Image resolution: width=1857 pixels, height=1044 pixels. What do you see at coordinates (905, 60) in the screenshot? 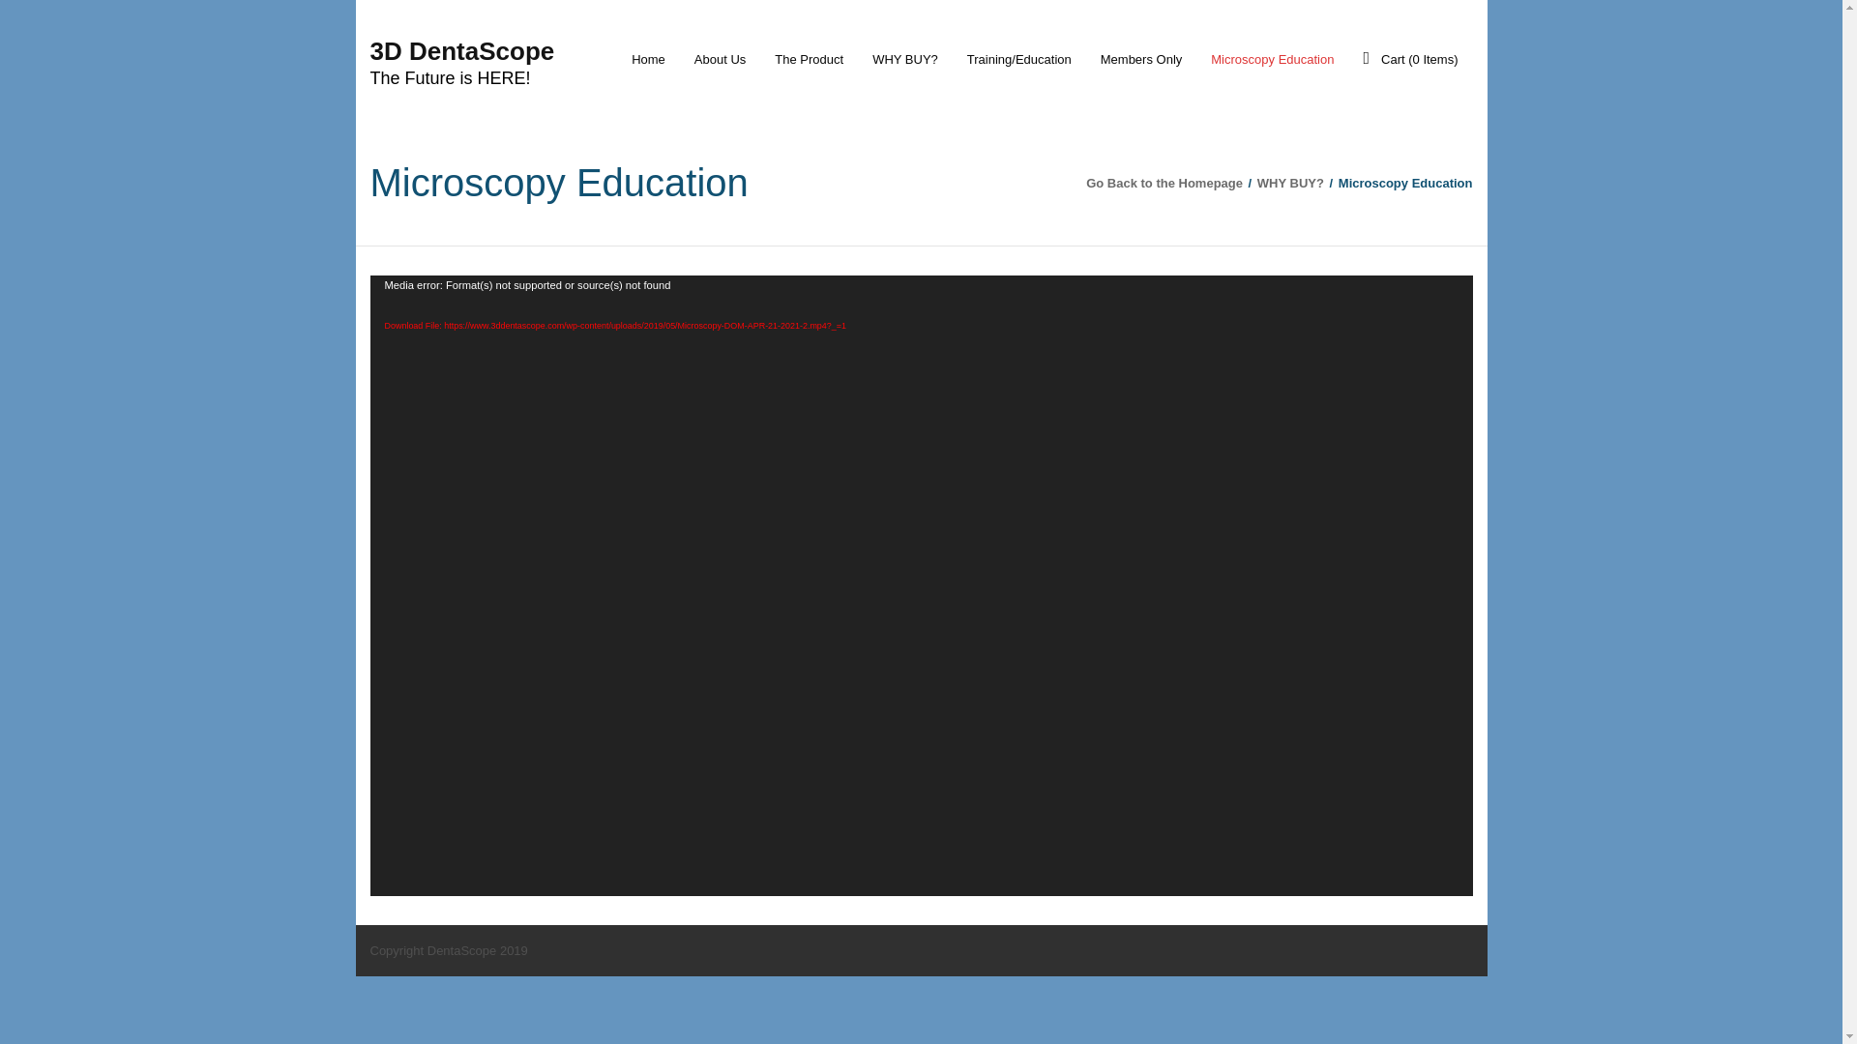
I see `WHY BUY?` at bounding box center [905, 60].